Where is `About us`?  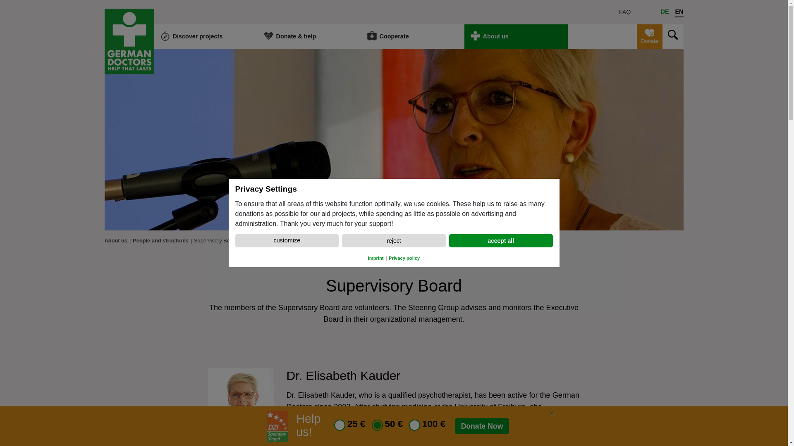
About us is located at coordinates (515, 36).